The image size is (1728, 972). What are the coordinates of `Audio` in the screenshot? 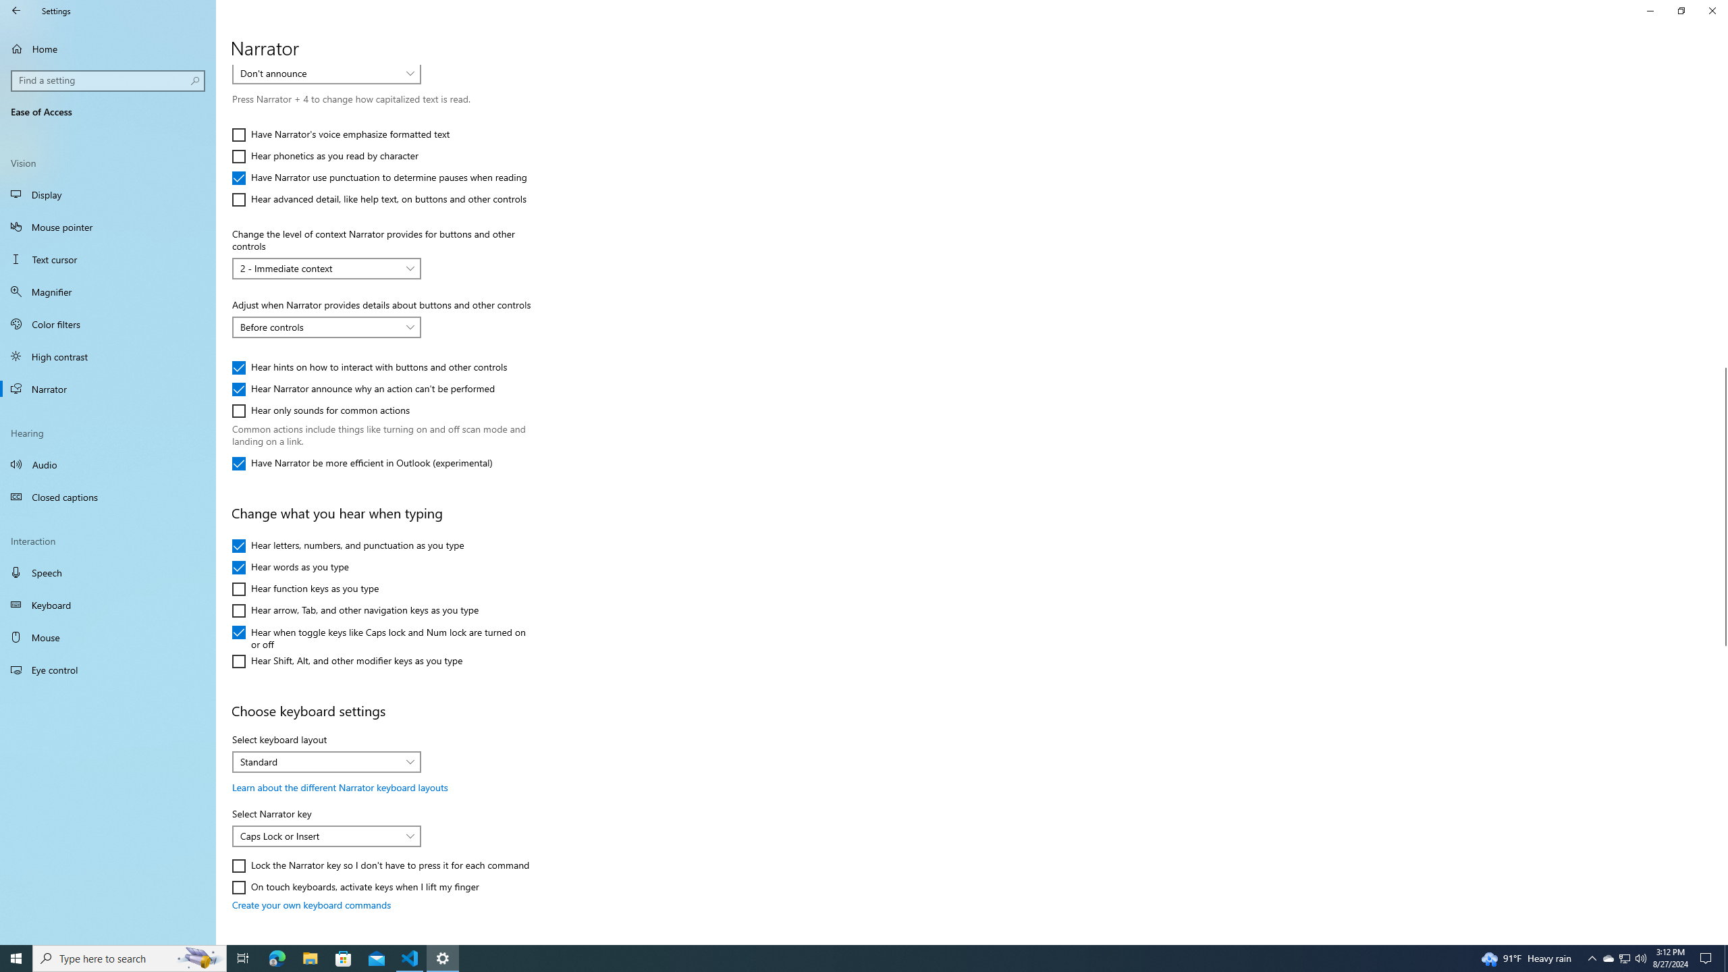 It's located at (108, 464).